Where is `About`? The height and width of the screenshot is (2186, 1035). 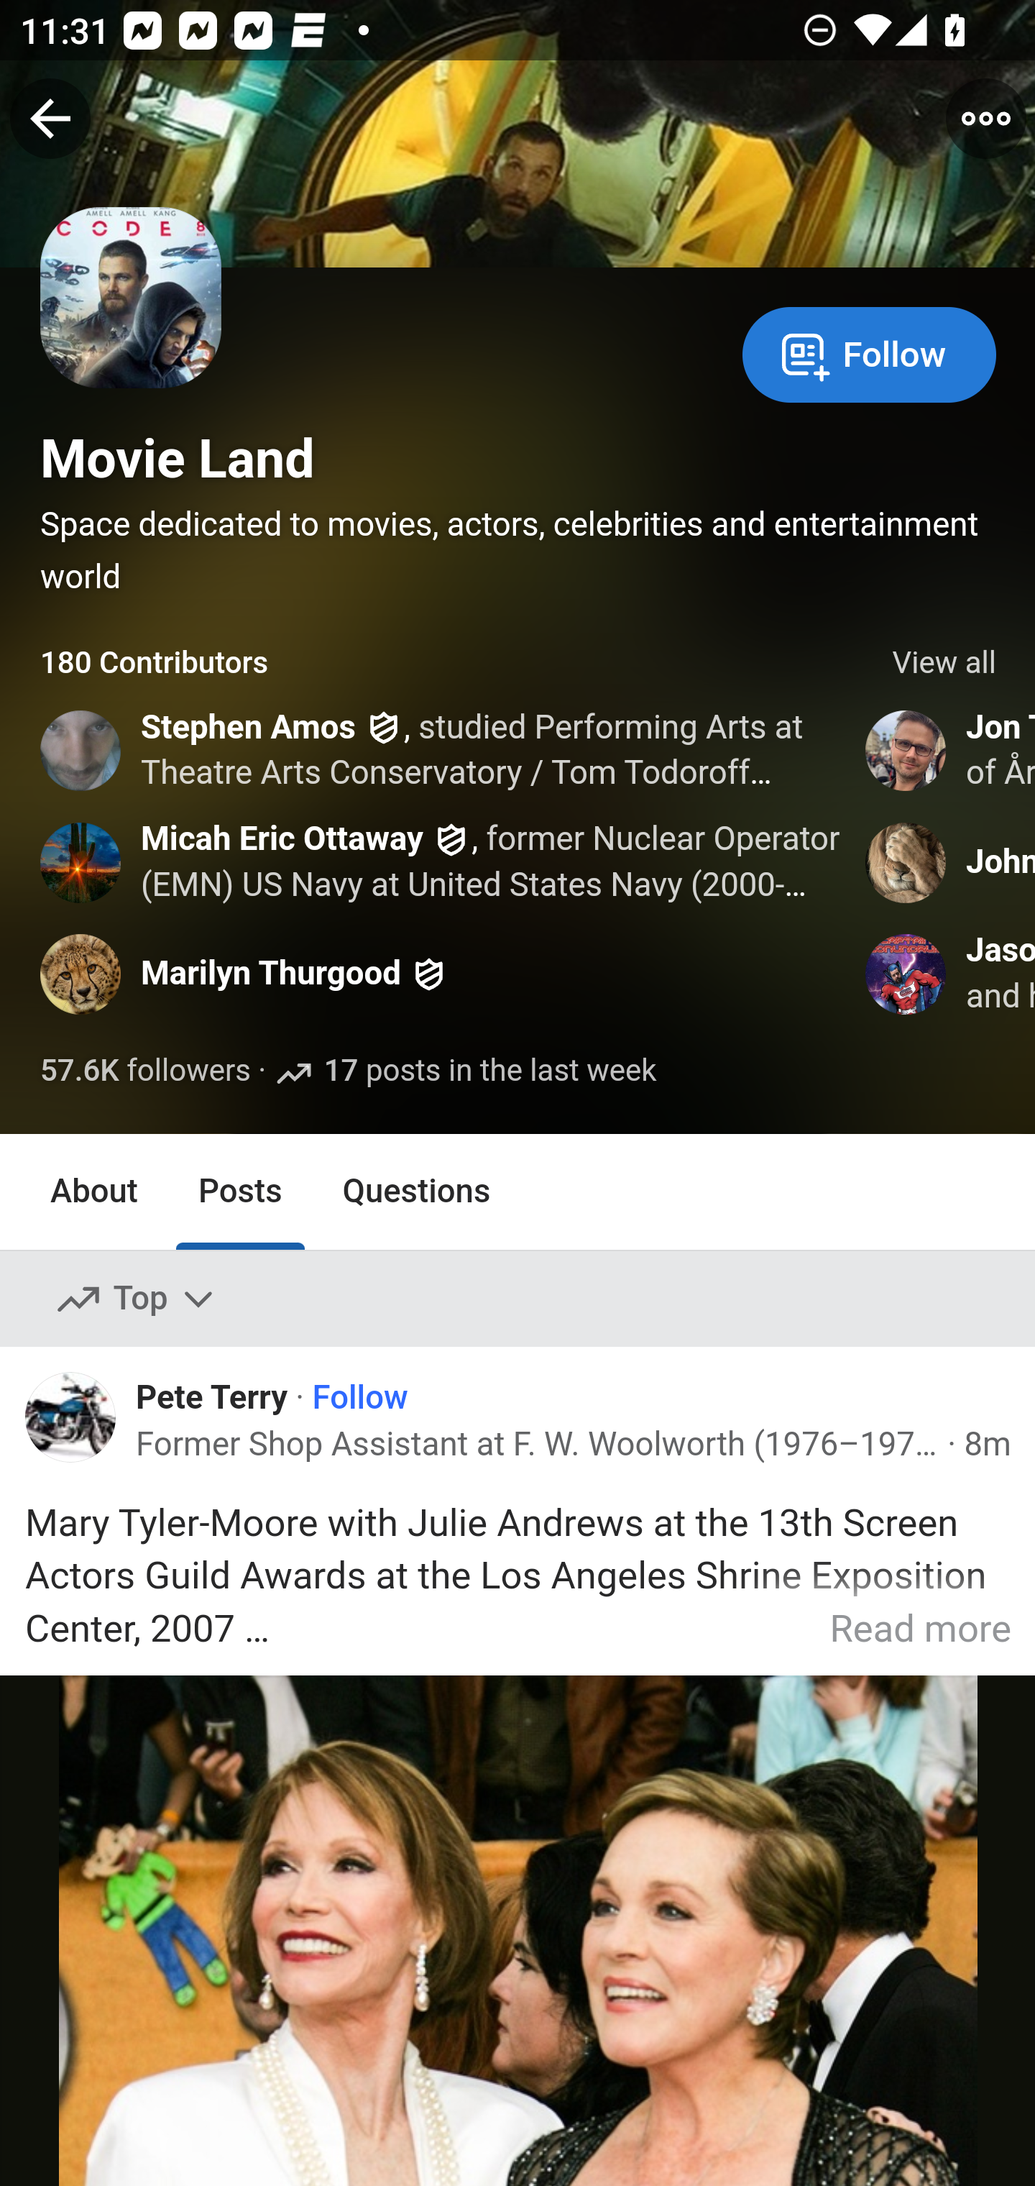 About is located at coordinates (95, 1191).